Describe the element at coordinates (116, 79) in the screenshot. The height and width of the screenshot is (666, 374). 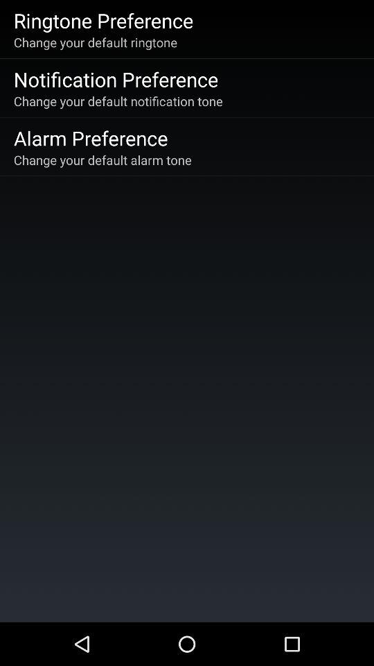
I see `turn off app above the change your default item` at that location.